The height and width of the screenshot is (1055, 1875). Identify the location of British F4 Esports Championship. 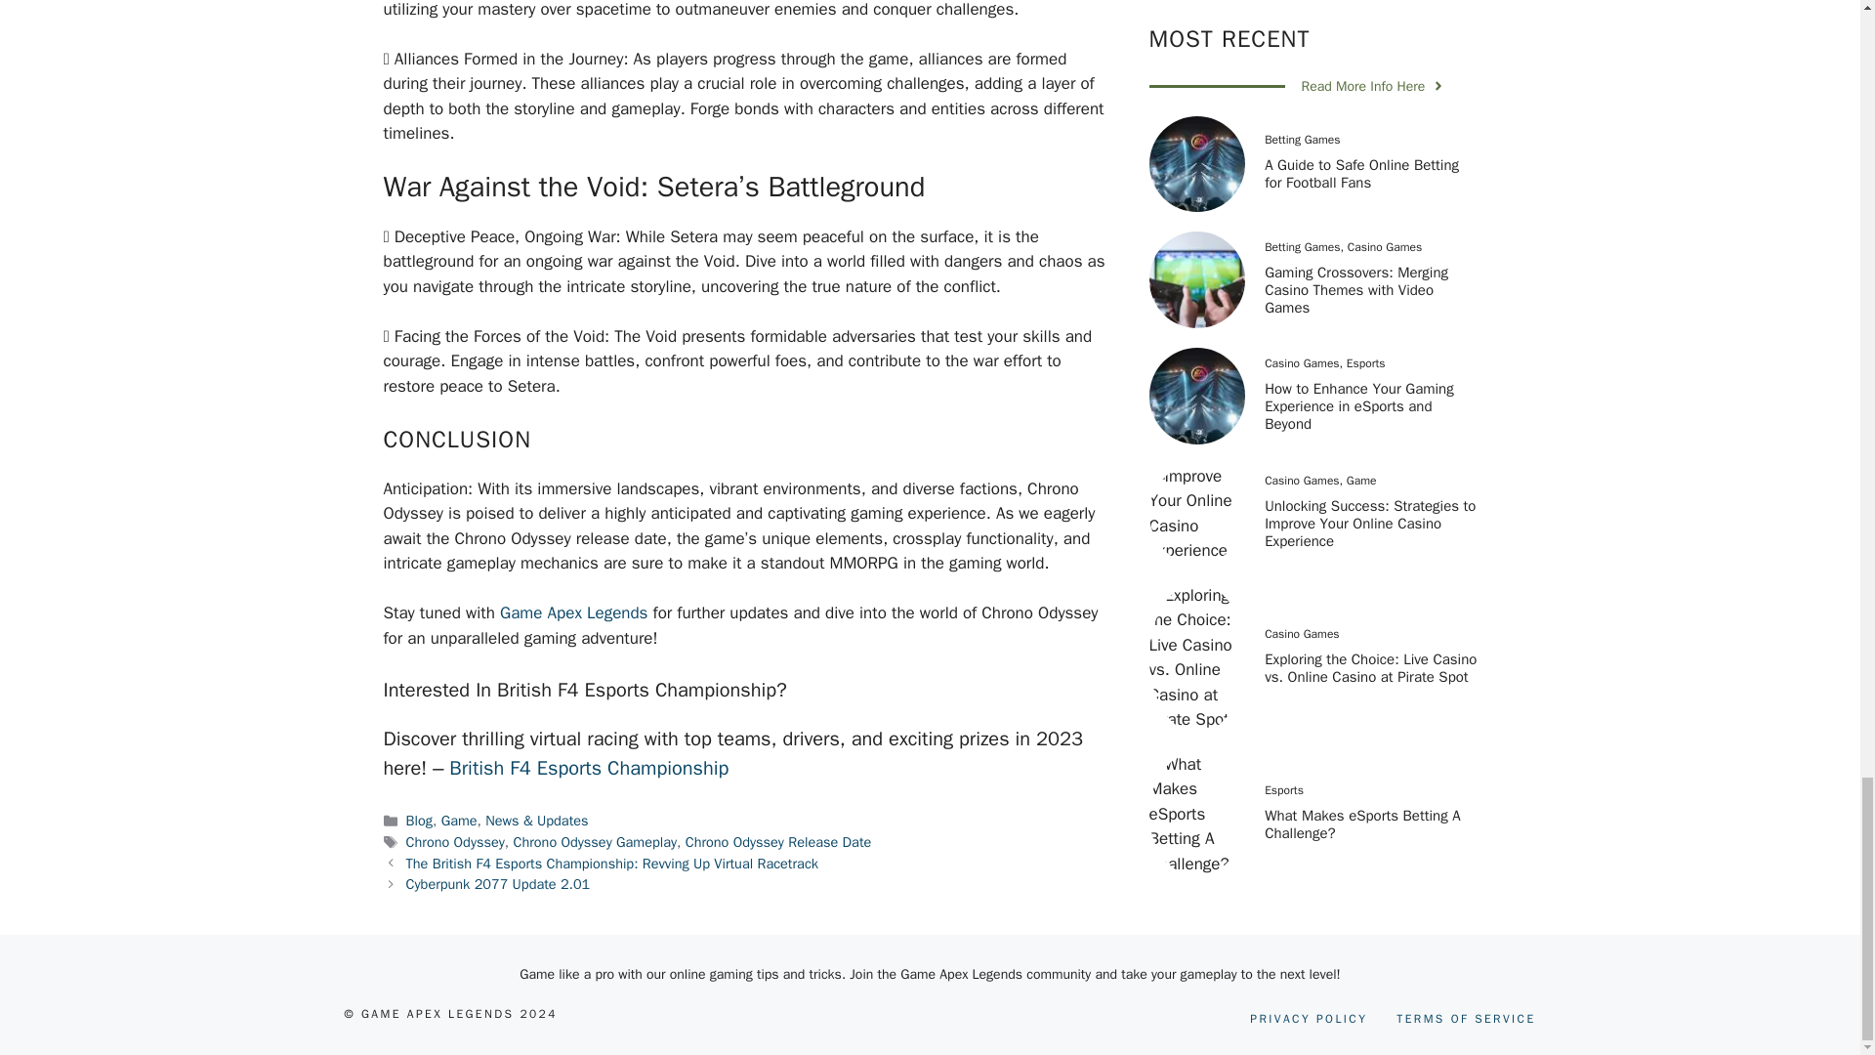
(589, 768).